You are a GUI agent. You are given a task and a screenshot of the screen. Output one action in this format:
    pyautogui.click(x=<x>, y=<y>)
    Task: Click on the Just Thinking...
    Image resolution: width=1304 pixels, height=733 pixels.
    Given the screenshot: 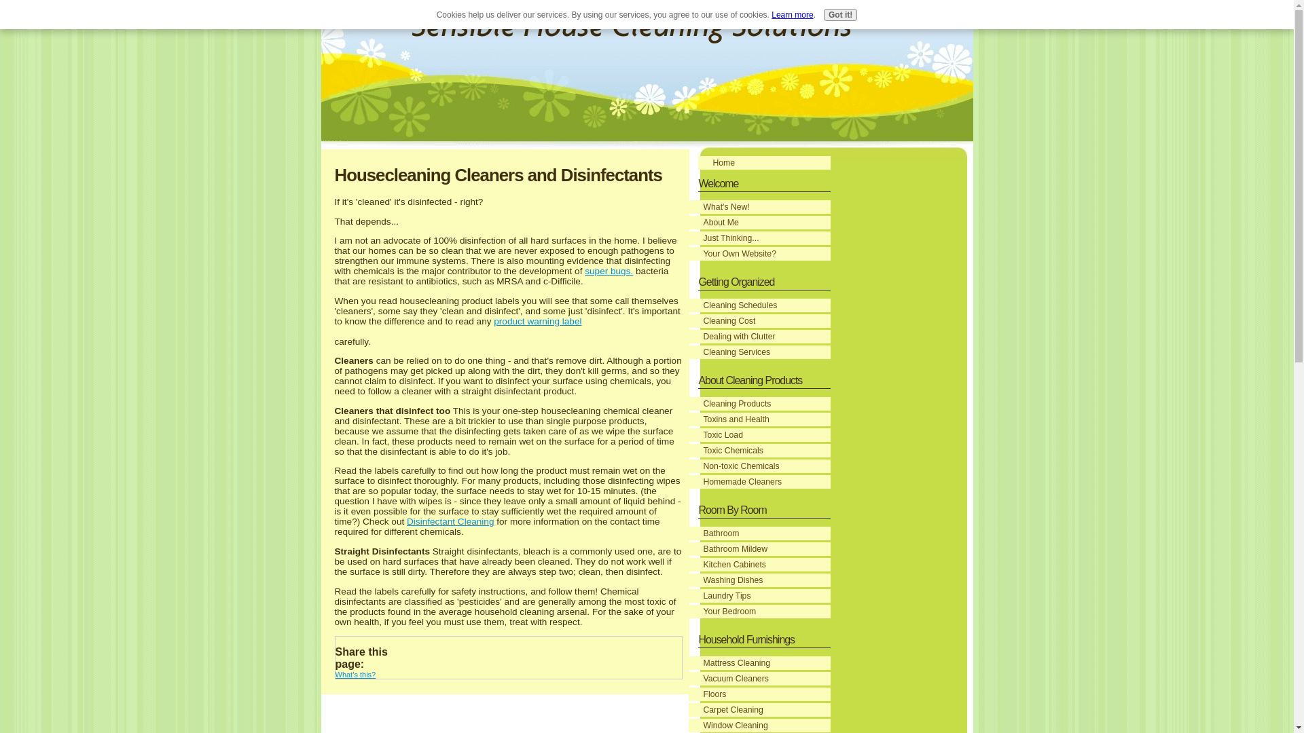 What is the action you would take?
    pyautogui.click(x=759, y=238)
    